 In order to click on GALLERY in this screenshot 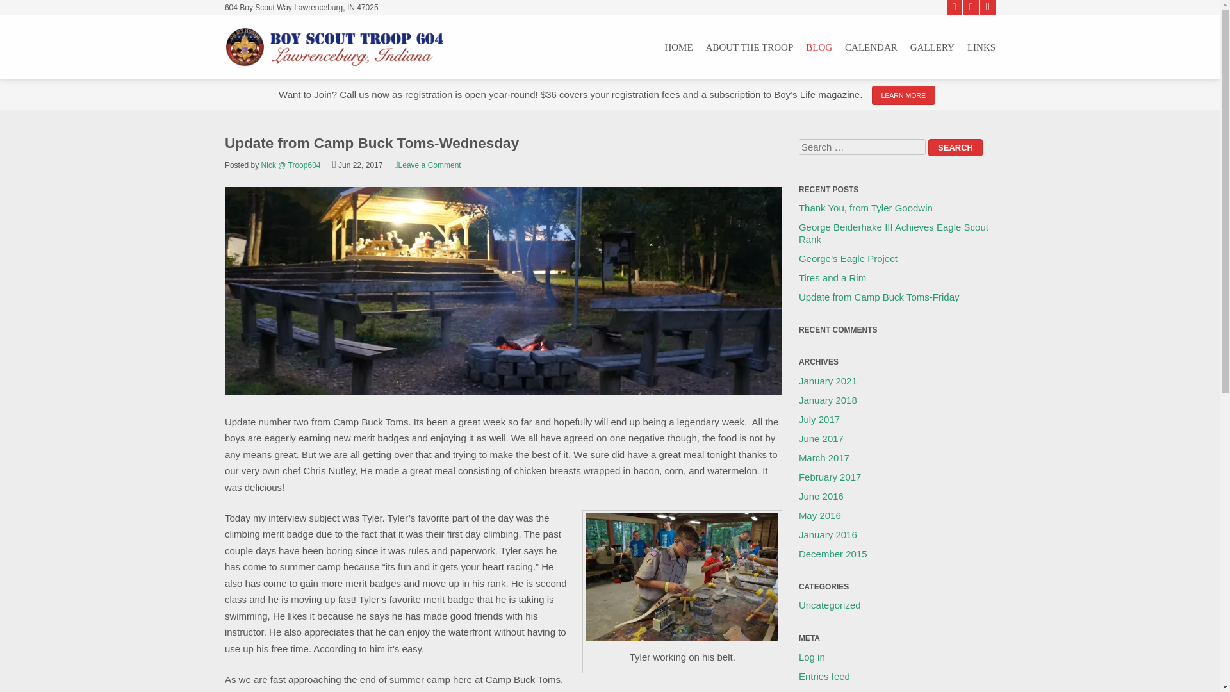, I will do `click(931, 47)`.